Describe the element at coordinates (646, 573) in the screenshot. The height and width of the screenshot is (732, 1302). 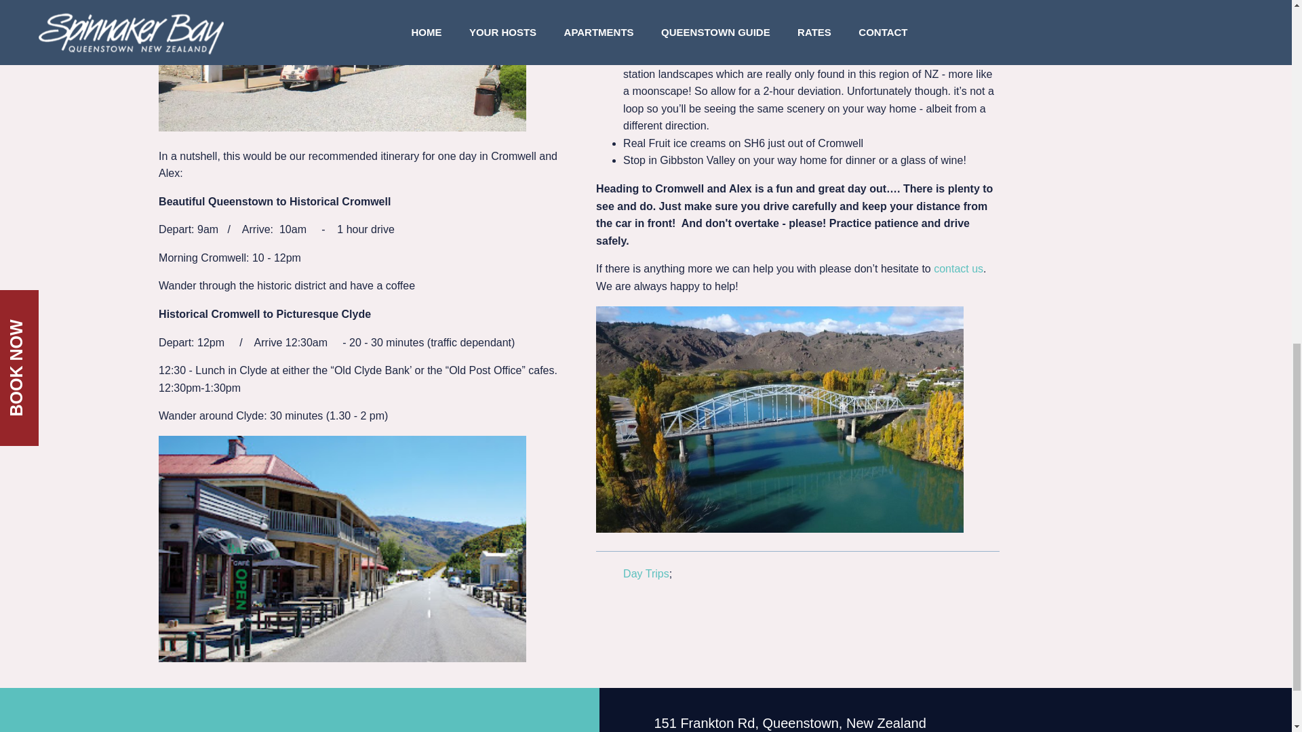
I see `Day Trips` at that location.